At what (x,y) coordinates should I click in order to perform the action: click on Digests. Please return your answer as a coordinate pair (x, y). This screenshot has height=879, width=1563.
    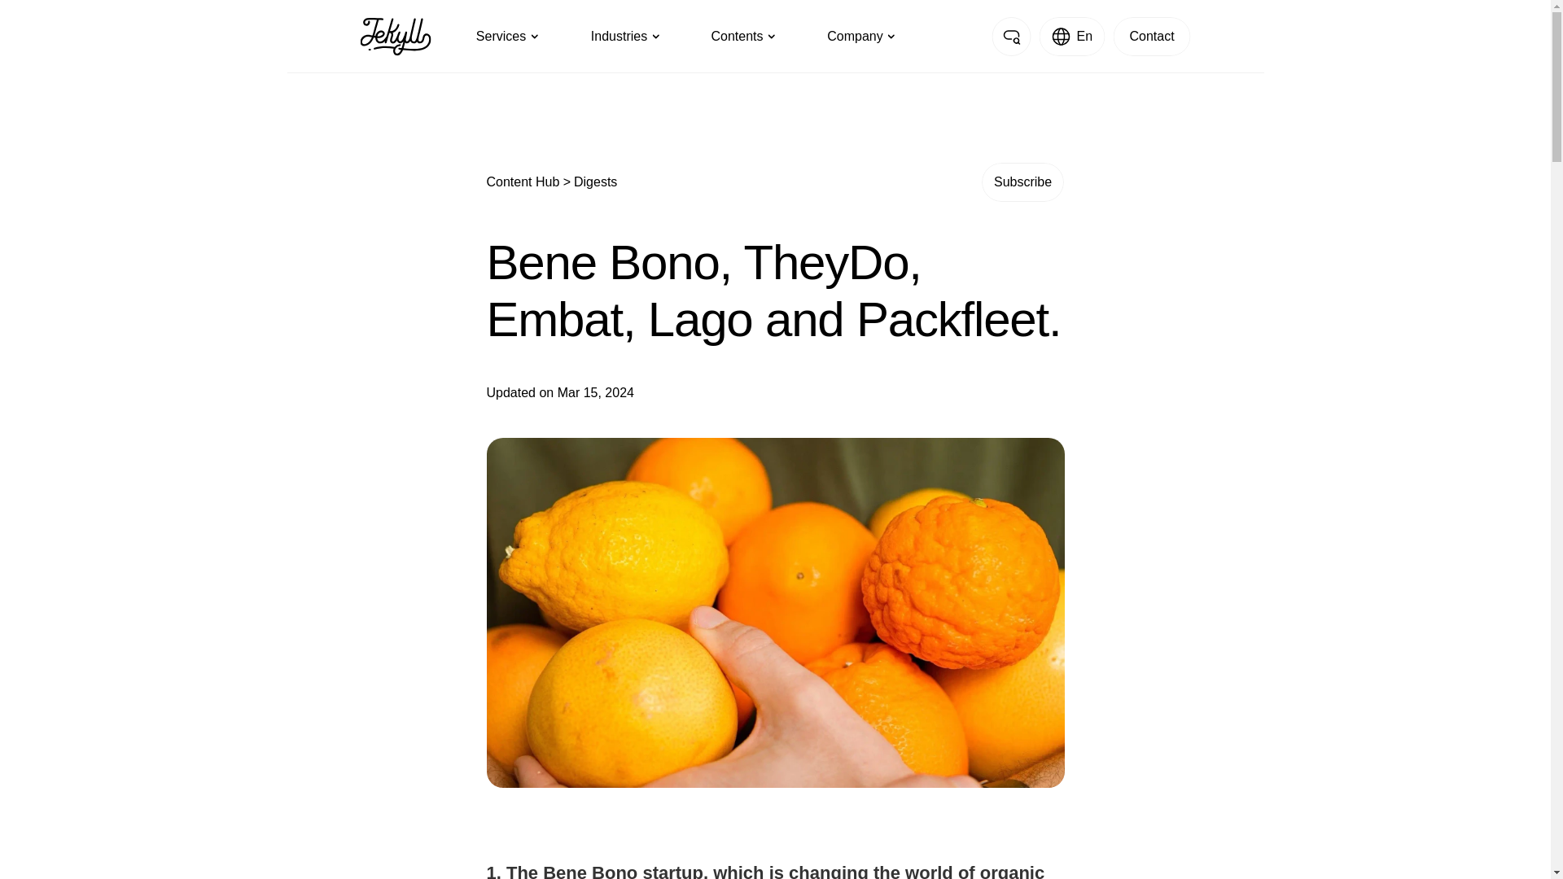
    Looking at the image, I should click on (595, 181).